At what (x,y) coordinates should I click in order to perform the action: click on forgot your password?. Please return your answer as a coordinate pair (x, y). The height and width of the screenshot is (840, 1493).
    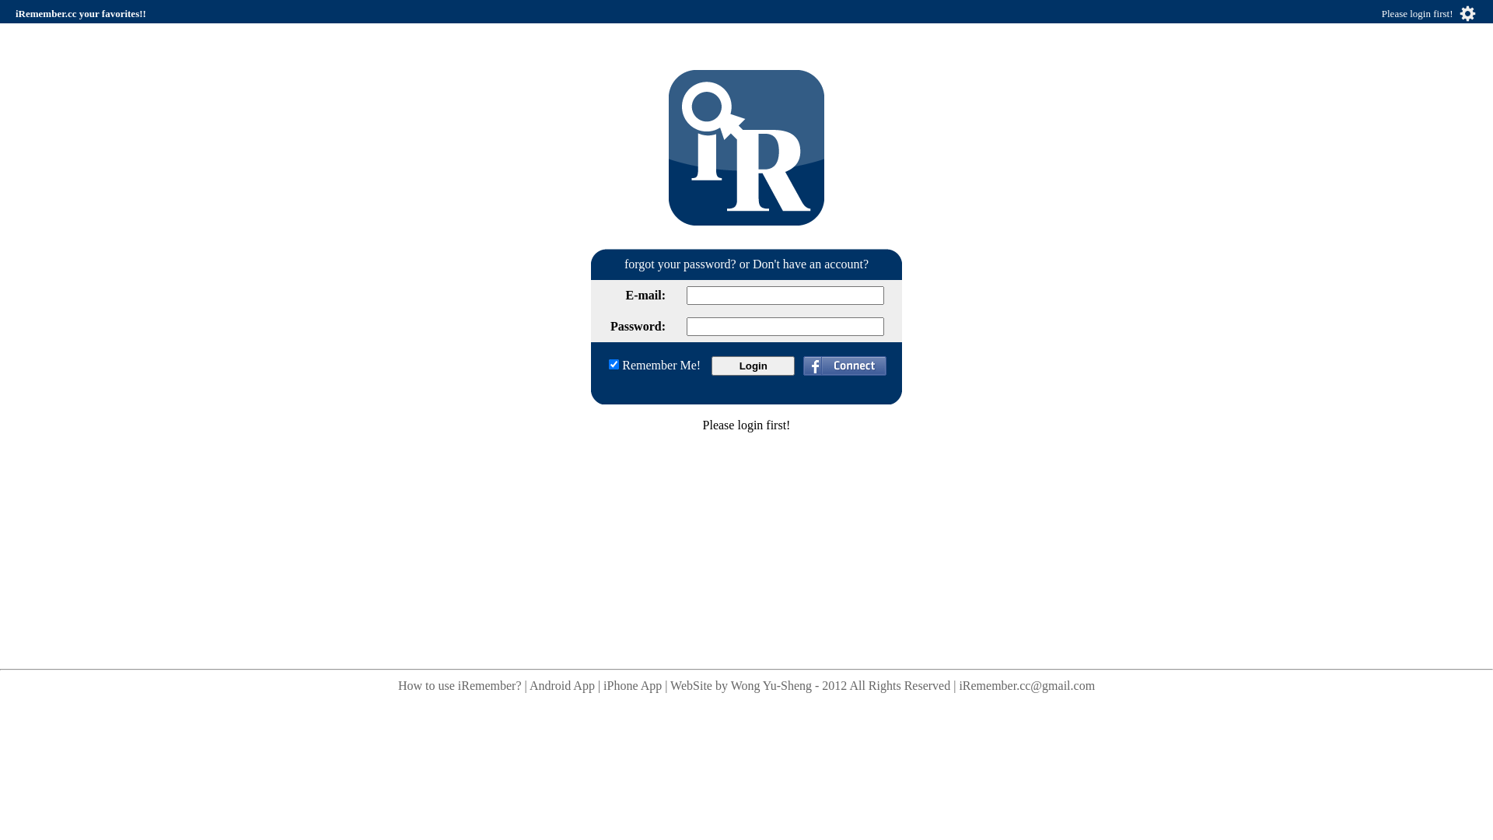
    Looking at the image, I should click on (680, 264).